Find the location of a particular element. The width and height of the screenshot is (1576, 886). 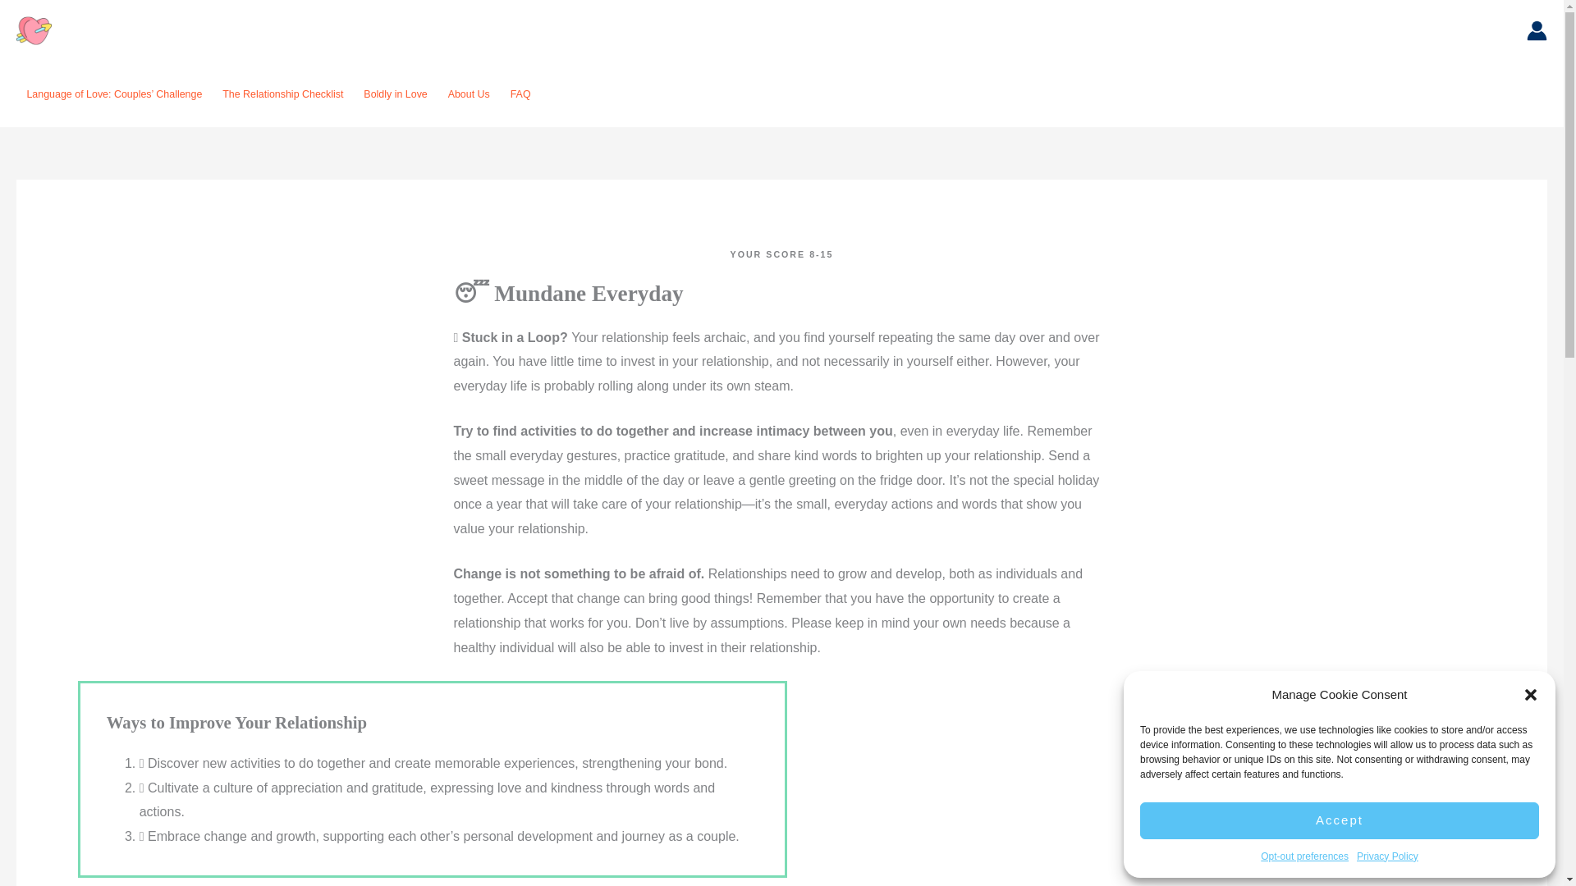

Boldly in Love is located at coordinates (396, 94).